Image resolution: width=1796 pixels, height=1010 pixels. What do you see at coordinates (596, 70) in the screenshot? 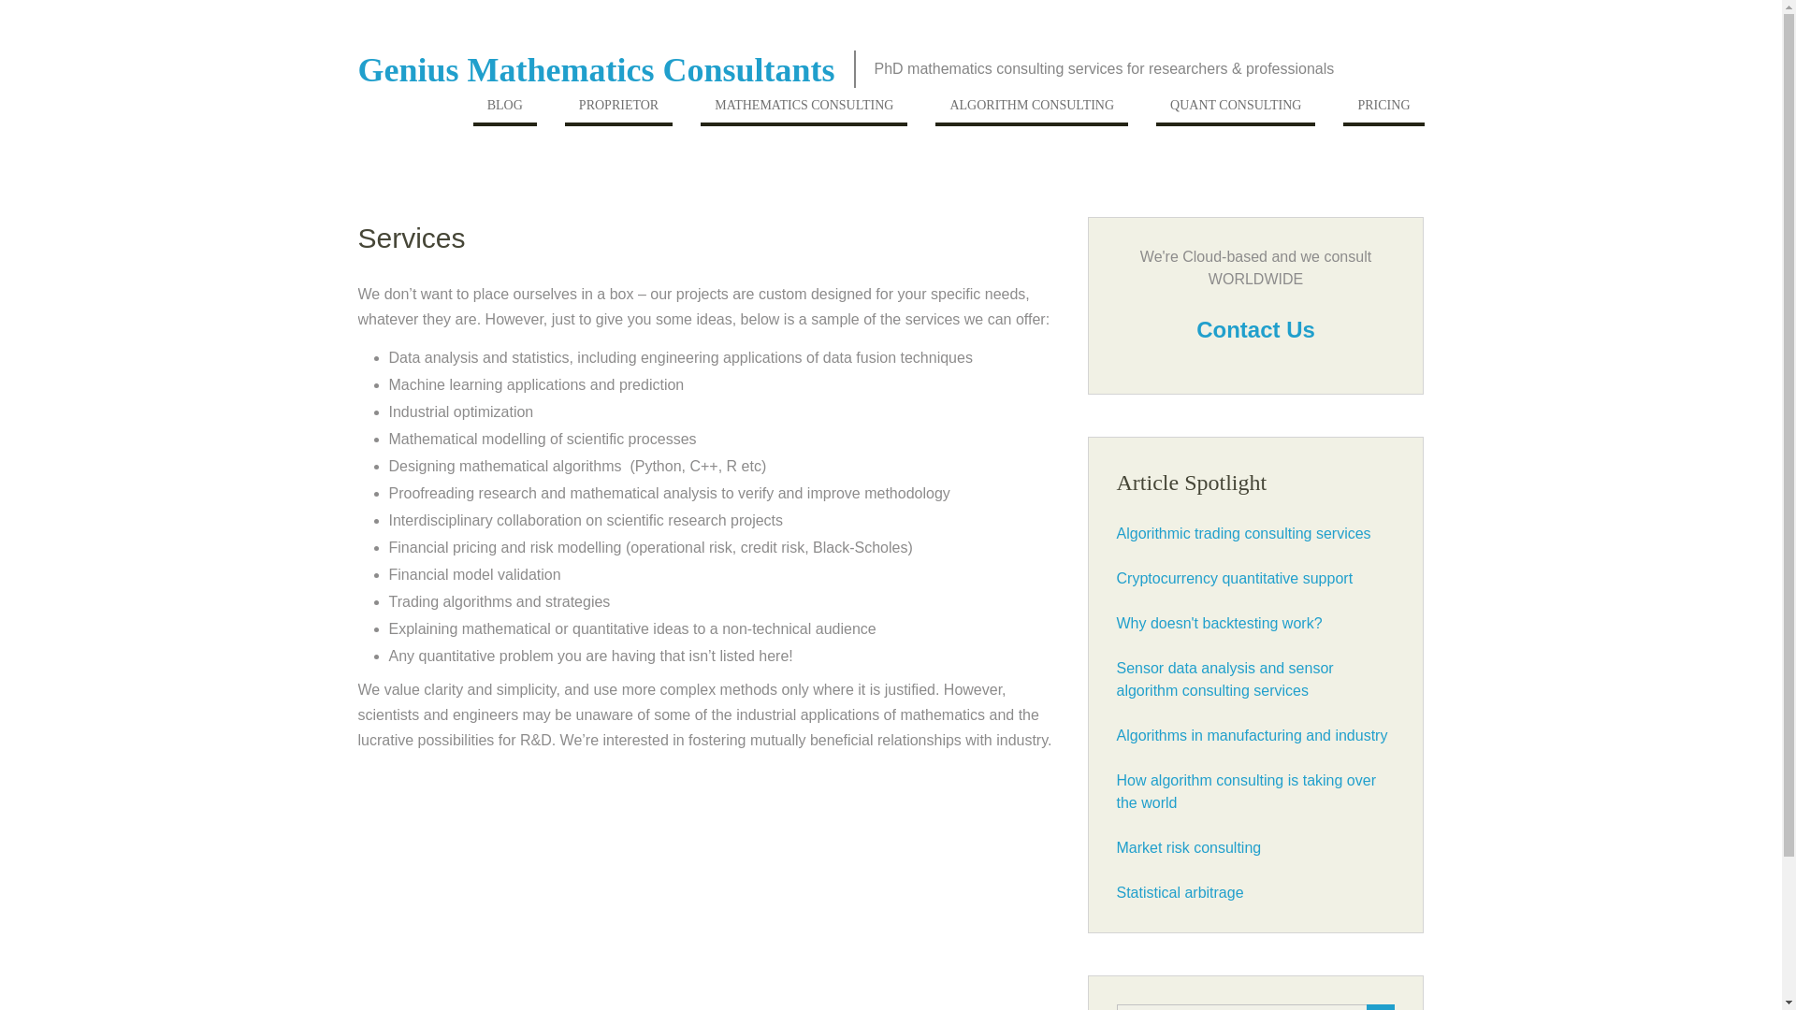
I see `Genius Mathematics Consultants` at bounding box center [596, 70].